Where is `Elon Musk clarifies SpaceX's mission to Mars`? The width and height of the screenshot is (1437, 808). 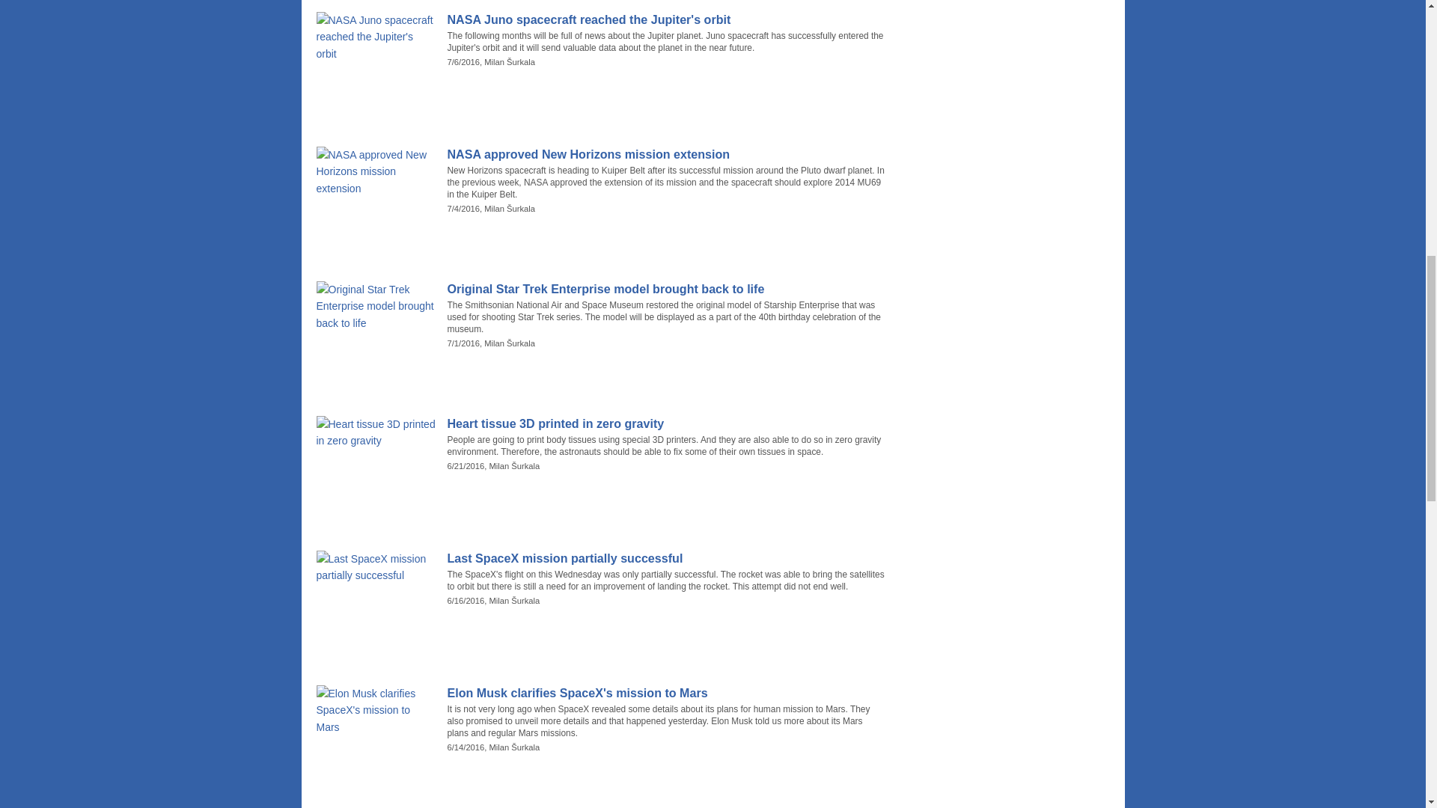
Elon Musk clarifies SpaceX's mission to Mars is located at coordinates (666, 693).